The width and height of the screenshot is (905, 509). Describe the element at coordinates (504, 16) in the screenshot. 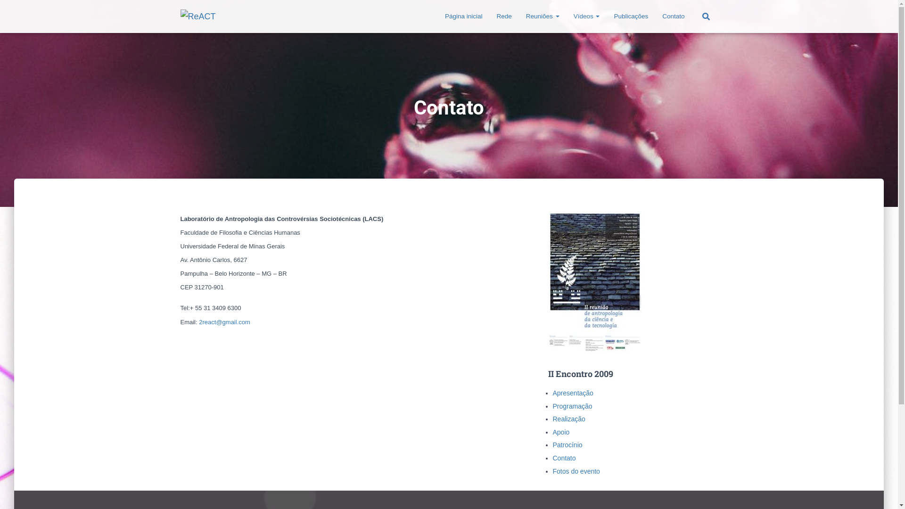

I see `Rede` at that location.